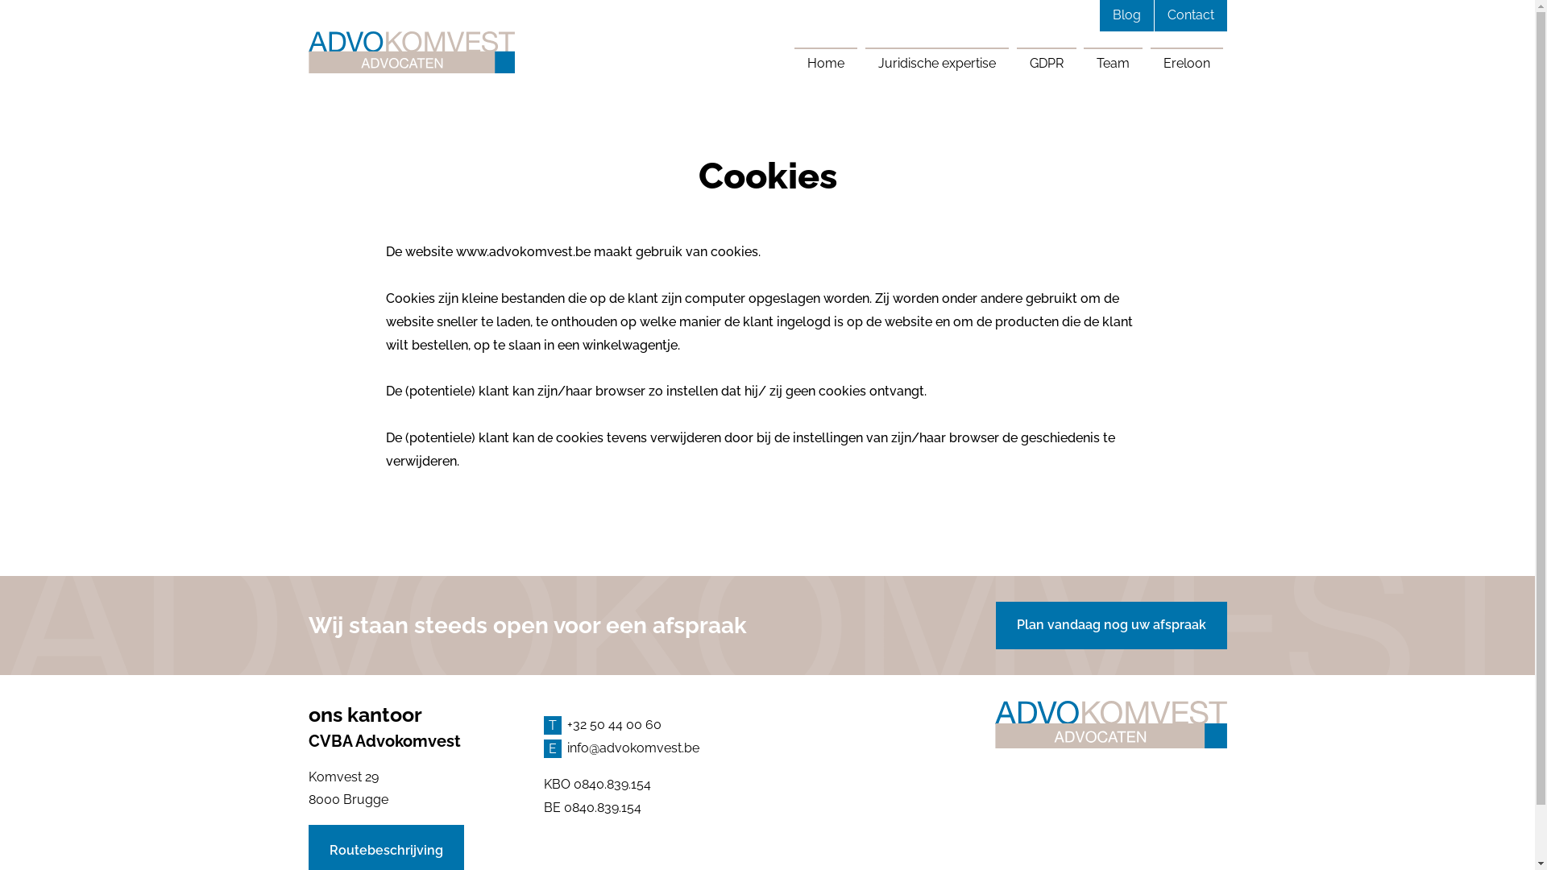 The width and height of the screenshot is (1547, 870). What do you see at coordinates (1126, 15) in the screenshot?
I see `Blog` at bounding box center [1126, 15].